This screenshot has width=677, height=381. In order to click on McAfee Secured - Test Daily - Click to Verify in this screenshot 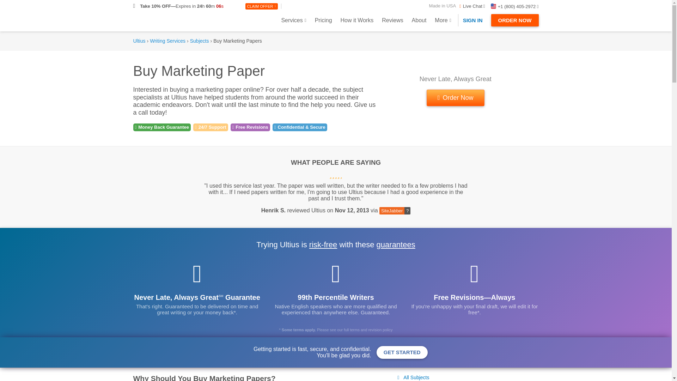, I will do `click(471, 379)`.